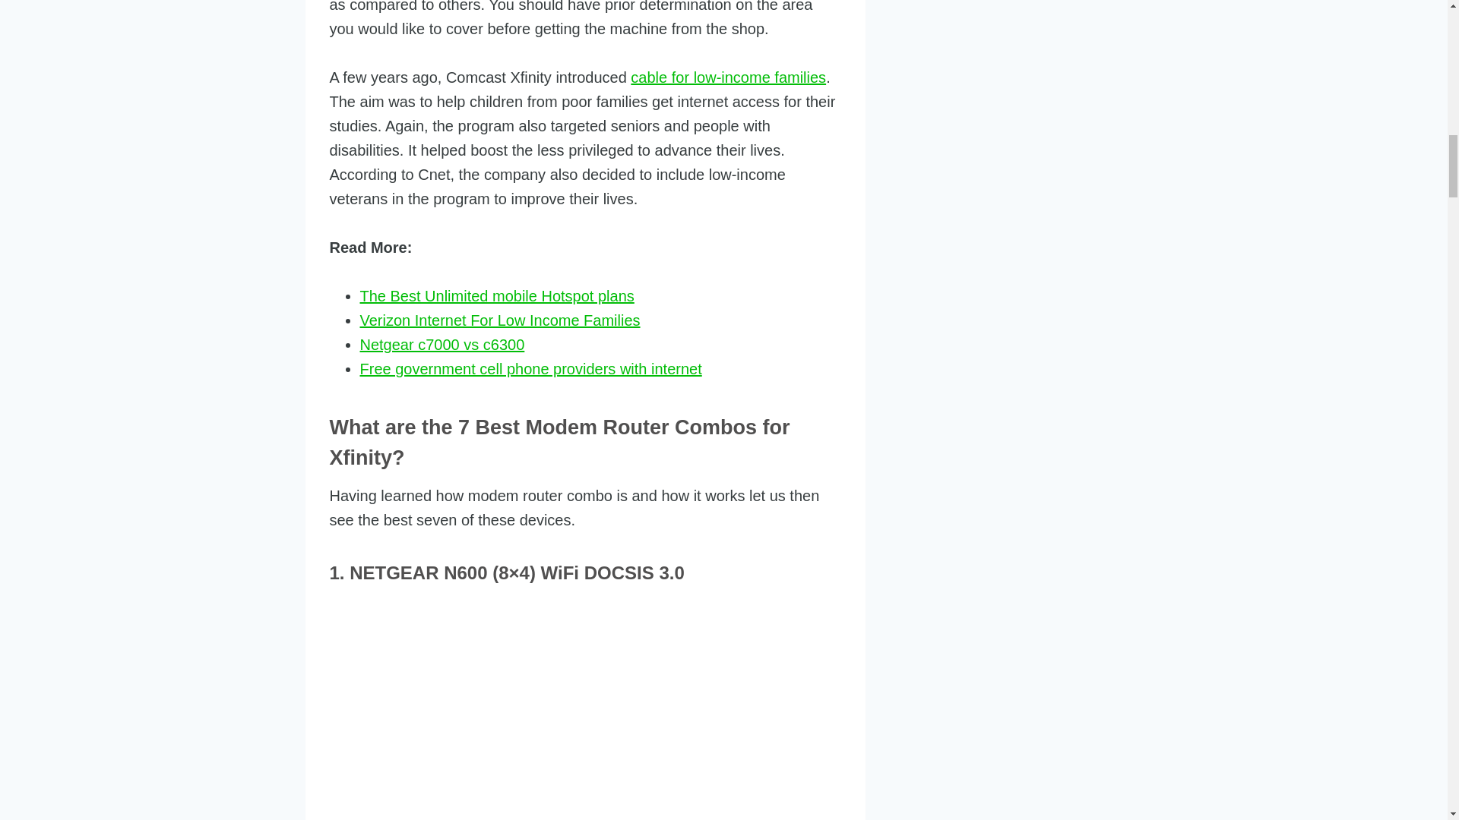  I want to click on Free government cell phone providers with internet, so click(530, 369).